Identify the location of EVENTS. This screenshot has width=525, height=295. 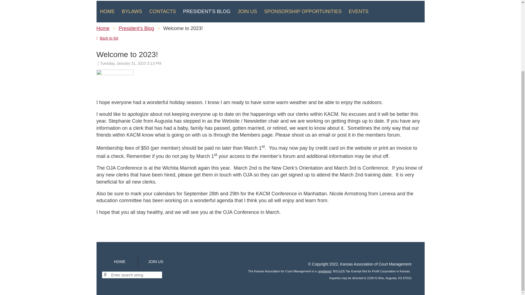
(358, 11).